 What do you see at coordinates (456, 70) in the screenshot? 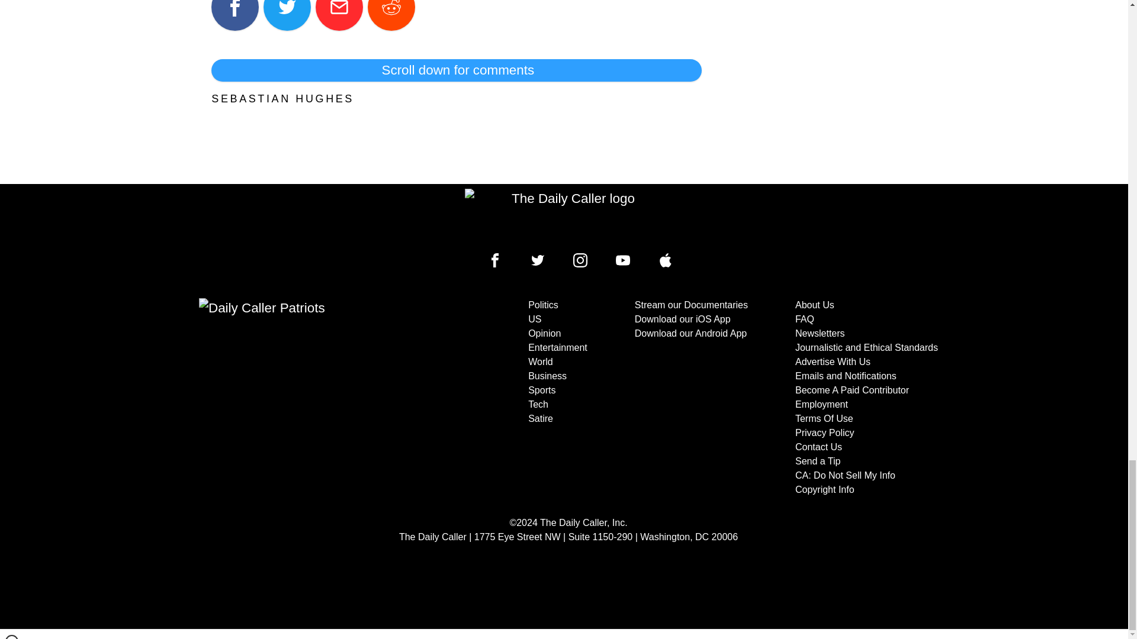
I see `Scroll down for comments` at bounding box center [456, 70].